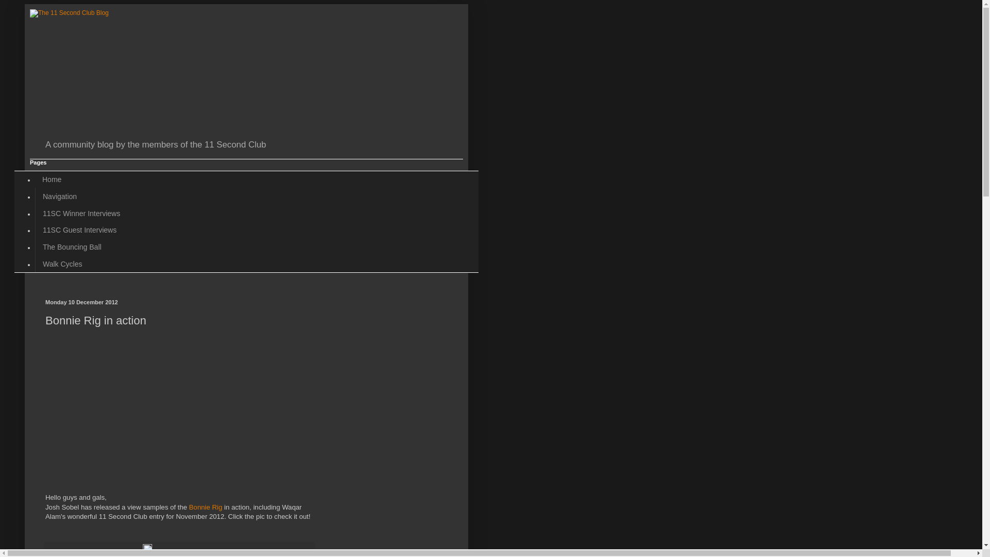 Image resolution: width=990 pixels, height=557 pixels. Describe the element at coordinates (134, 551) in the screenshot. I see `13:32` at that location.